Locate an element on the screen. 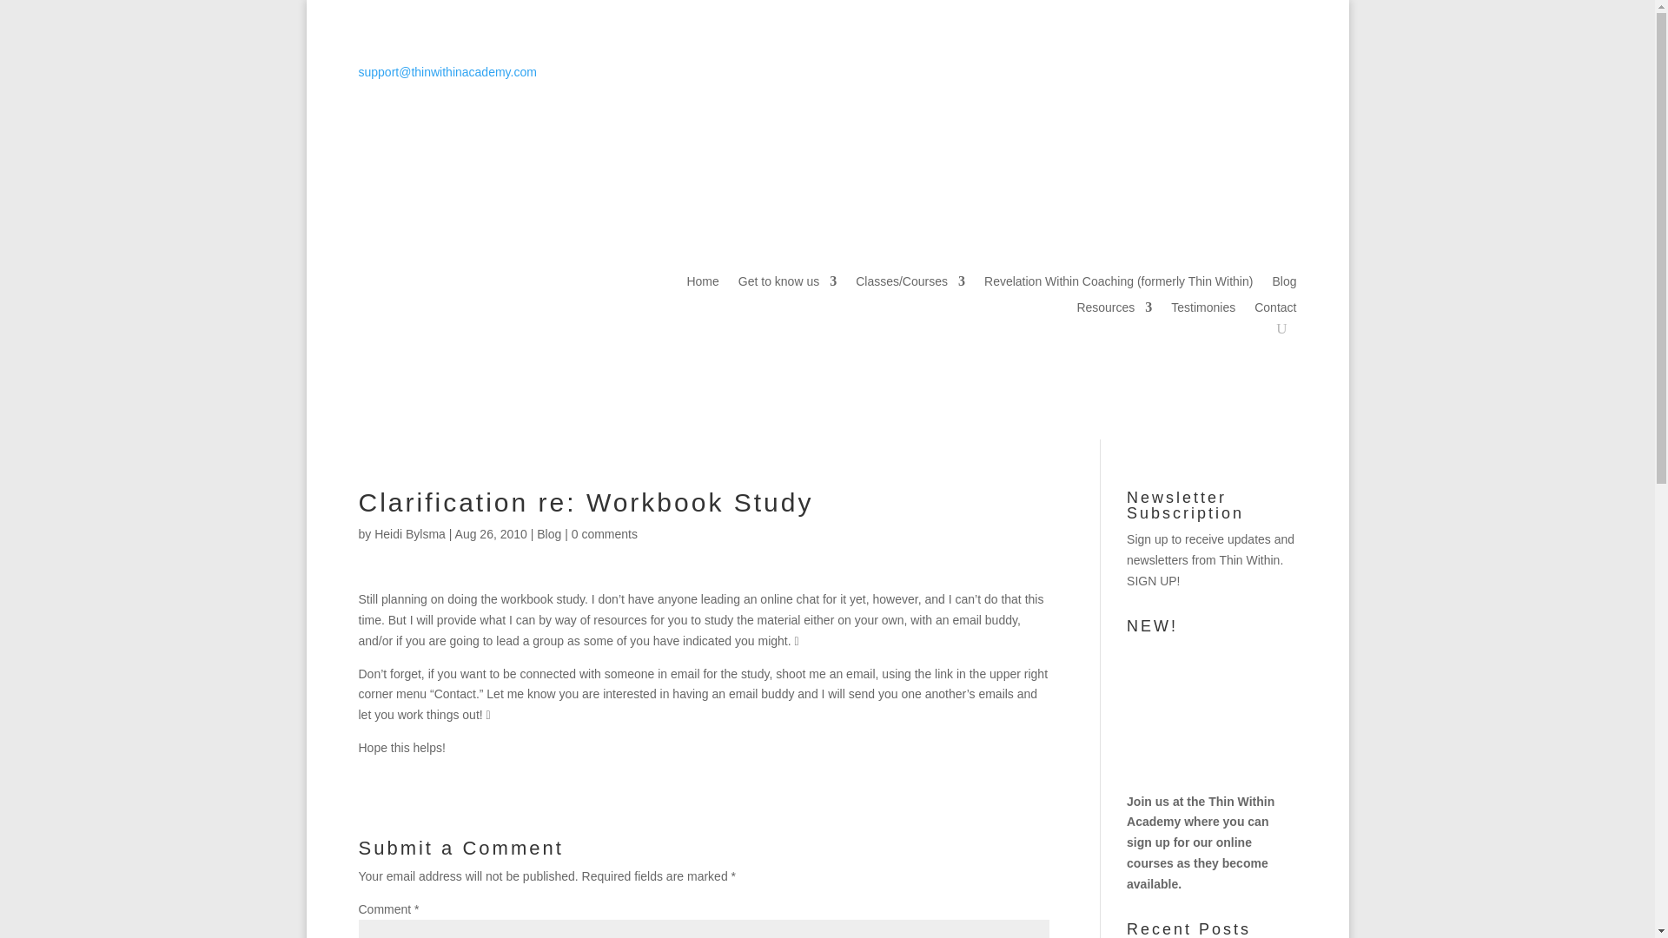  Thin Within Academy is located at coordinates (1201, 811).